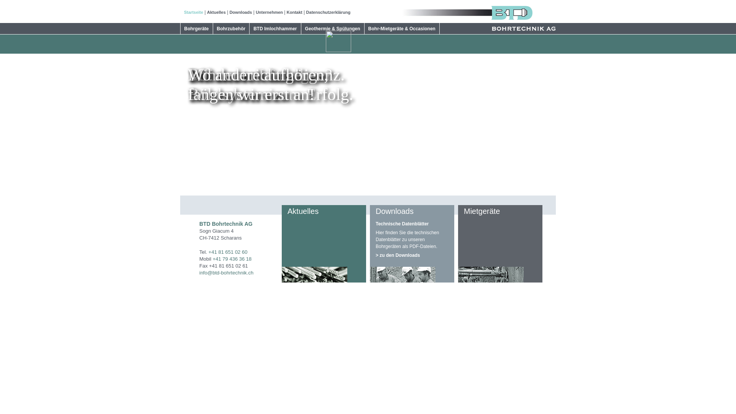  I want to click on > zu den Downloads, so click(412, 255).